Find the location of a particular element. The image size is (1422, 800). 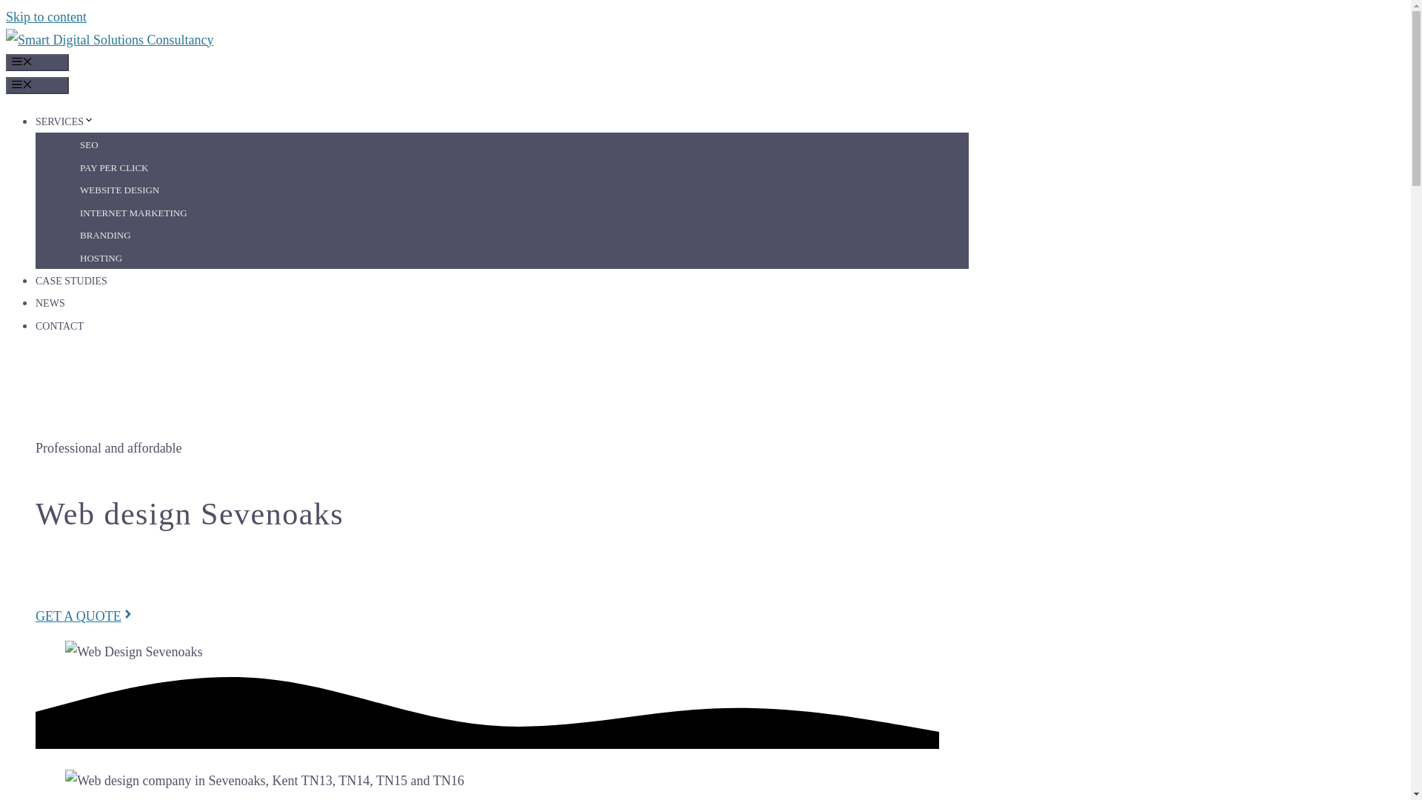

BRANDING is located at coordinates (105, 235).